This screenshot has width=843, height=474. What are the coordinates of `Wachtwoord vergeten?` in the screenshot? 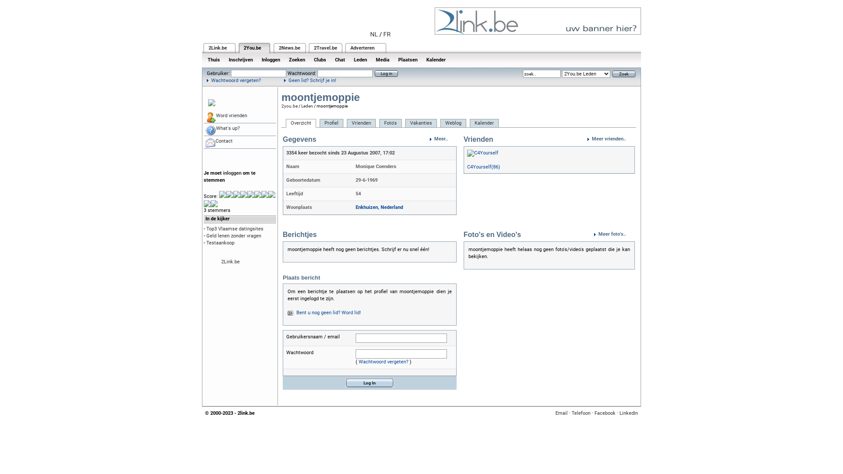 It's located at (384, 362).